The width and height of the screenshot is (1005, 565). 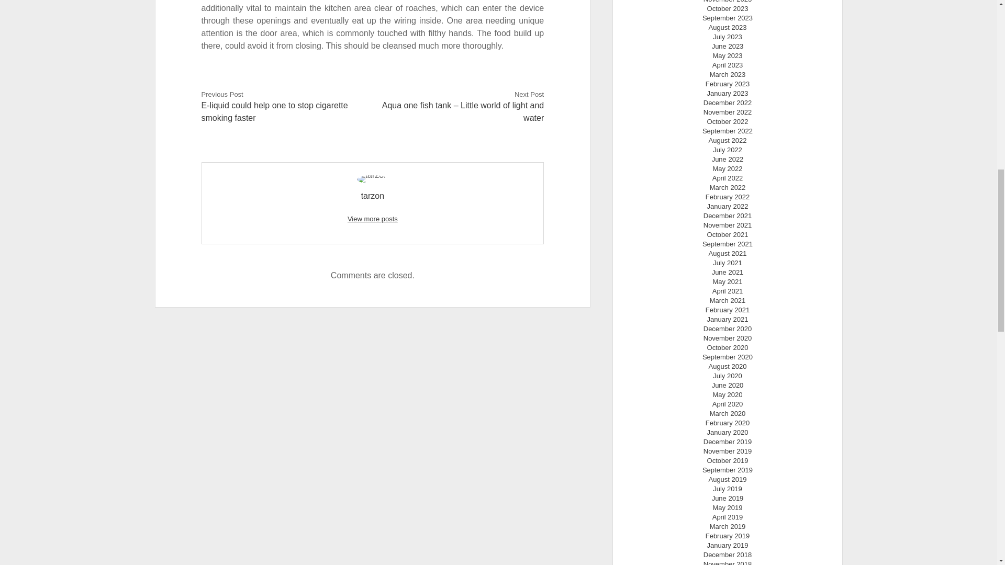 What do you see at coordinates (728, 18) in the screenshot?
I see `September 2023` at bounding box center [728, 18].